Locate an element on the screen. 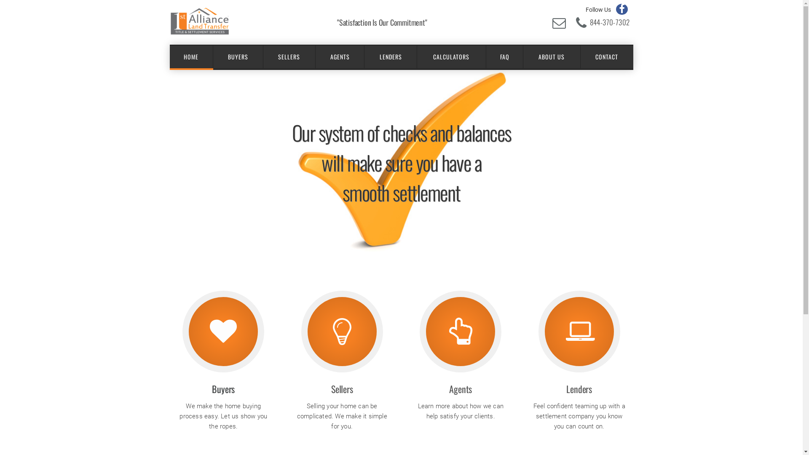 The width and height of the screenshot is (809, 455). 844-370-7302 is located at coordinates (610, 22).